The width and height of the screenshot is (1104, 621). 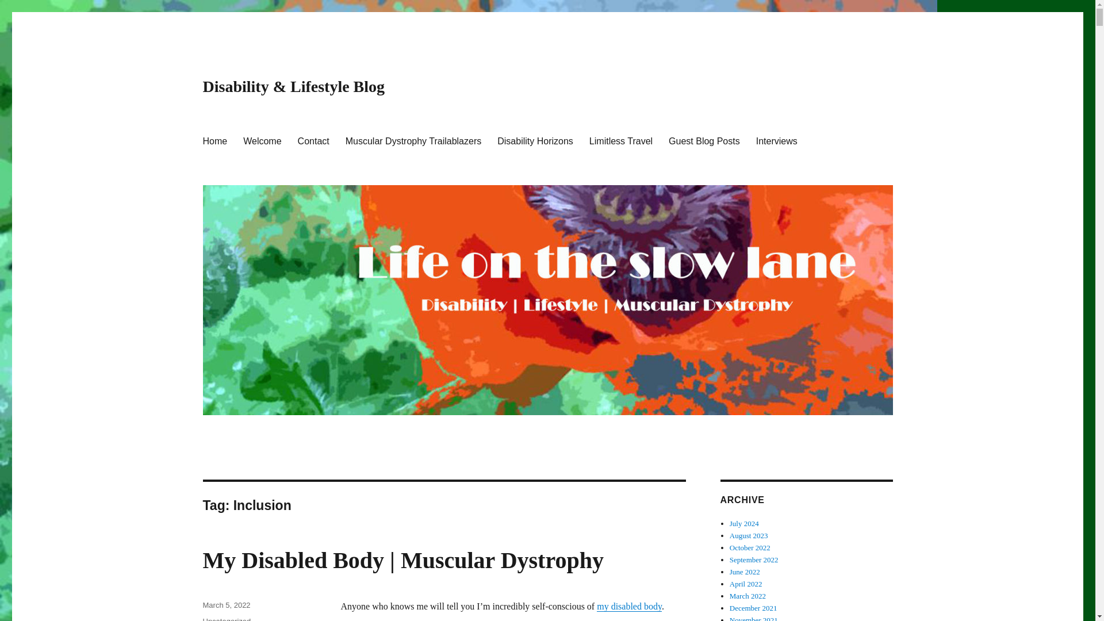 What do you see at coordinates (226, 605) in the screenshot?
I see `March 5, 2022` at bounding box center [226, 605].